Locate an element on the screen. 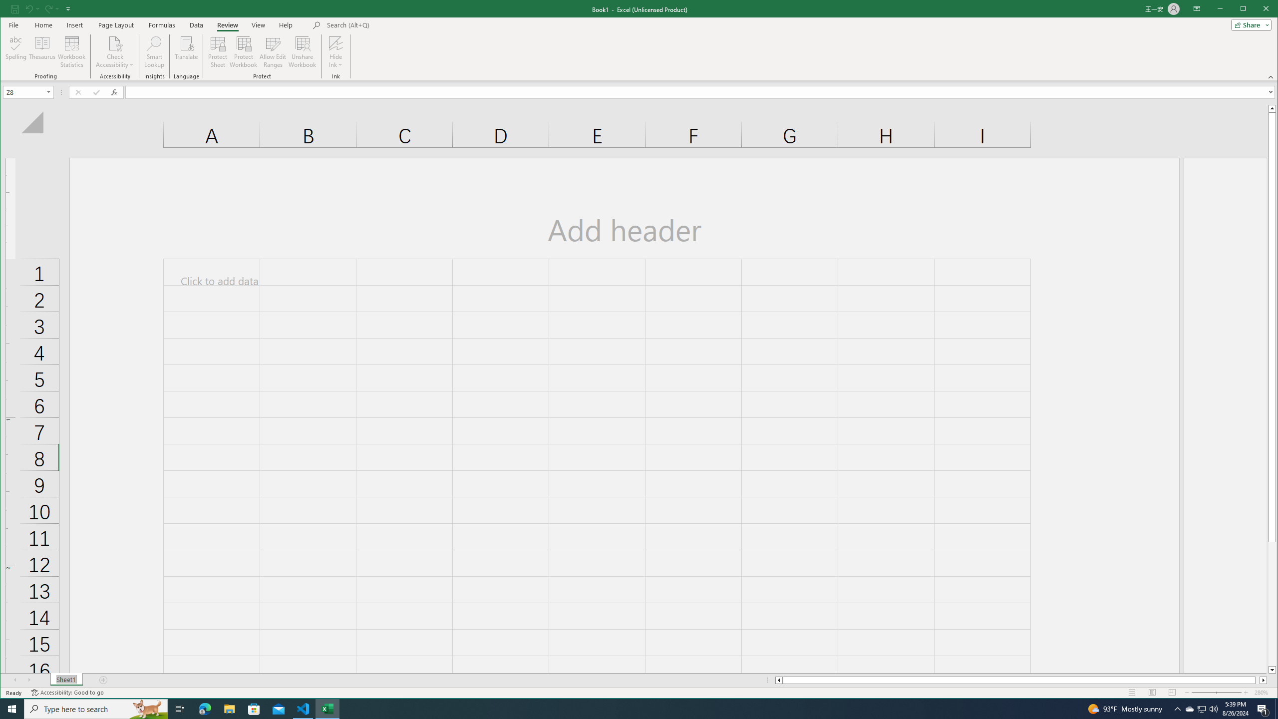 This screenshot has width=1278, height=719. Check Accessibility is located at coordinates (115, 43).